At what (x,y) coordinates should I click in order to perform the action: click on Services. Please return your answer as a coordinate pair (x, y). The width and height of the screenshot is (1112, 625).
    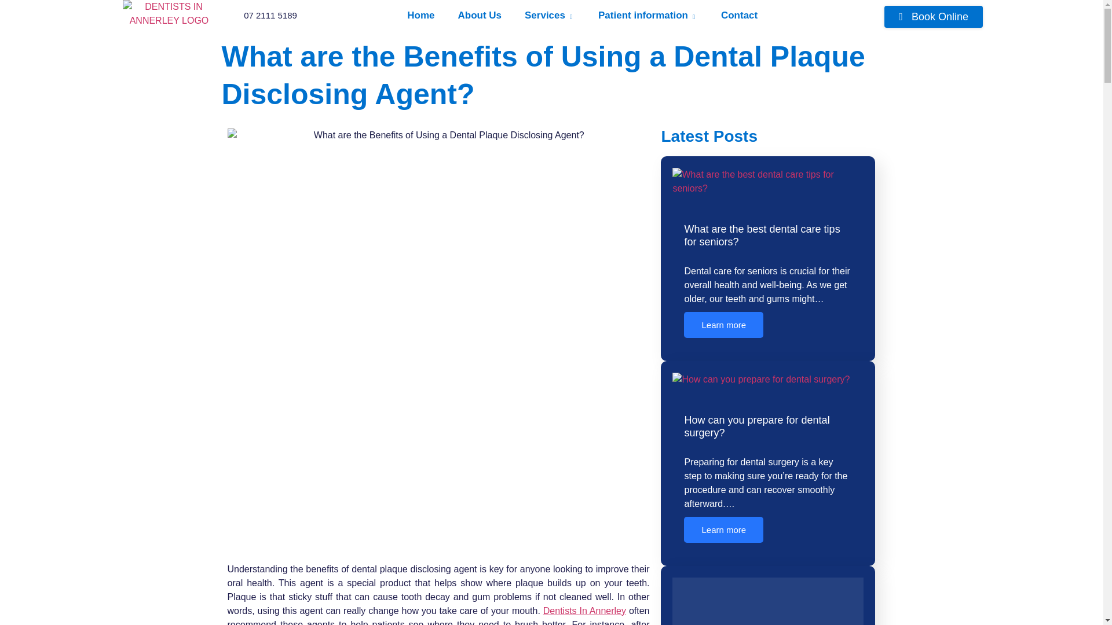
    Looking at the image, I should click on (561, 15).